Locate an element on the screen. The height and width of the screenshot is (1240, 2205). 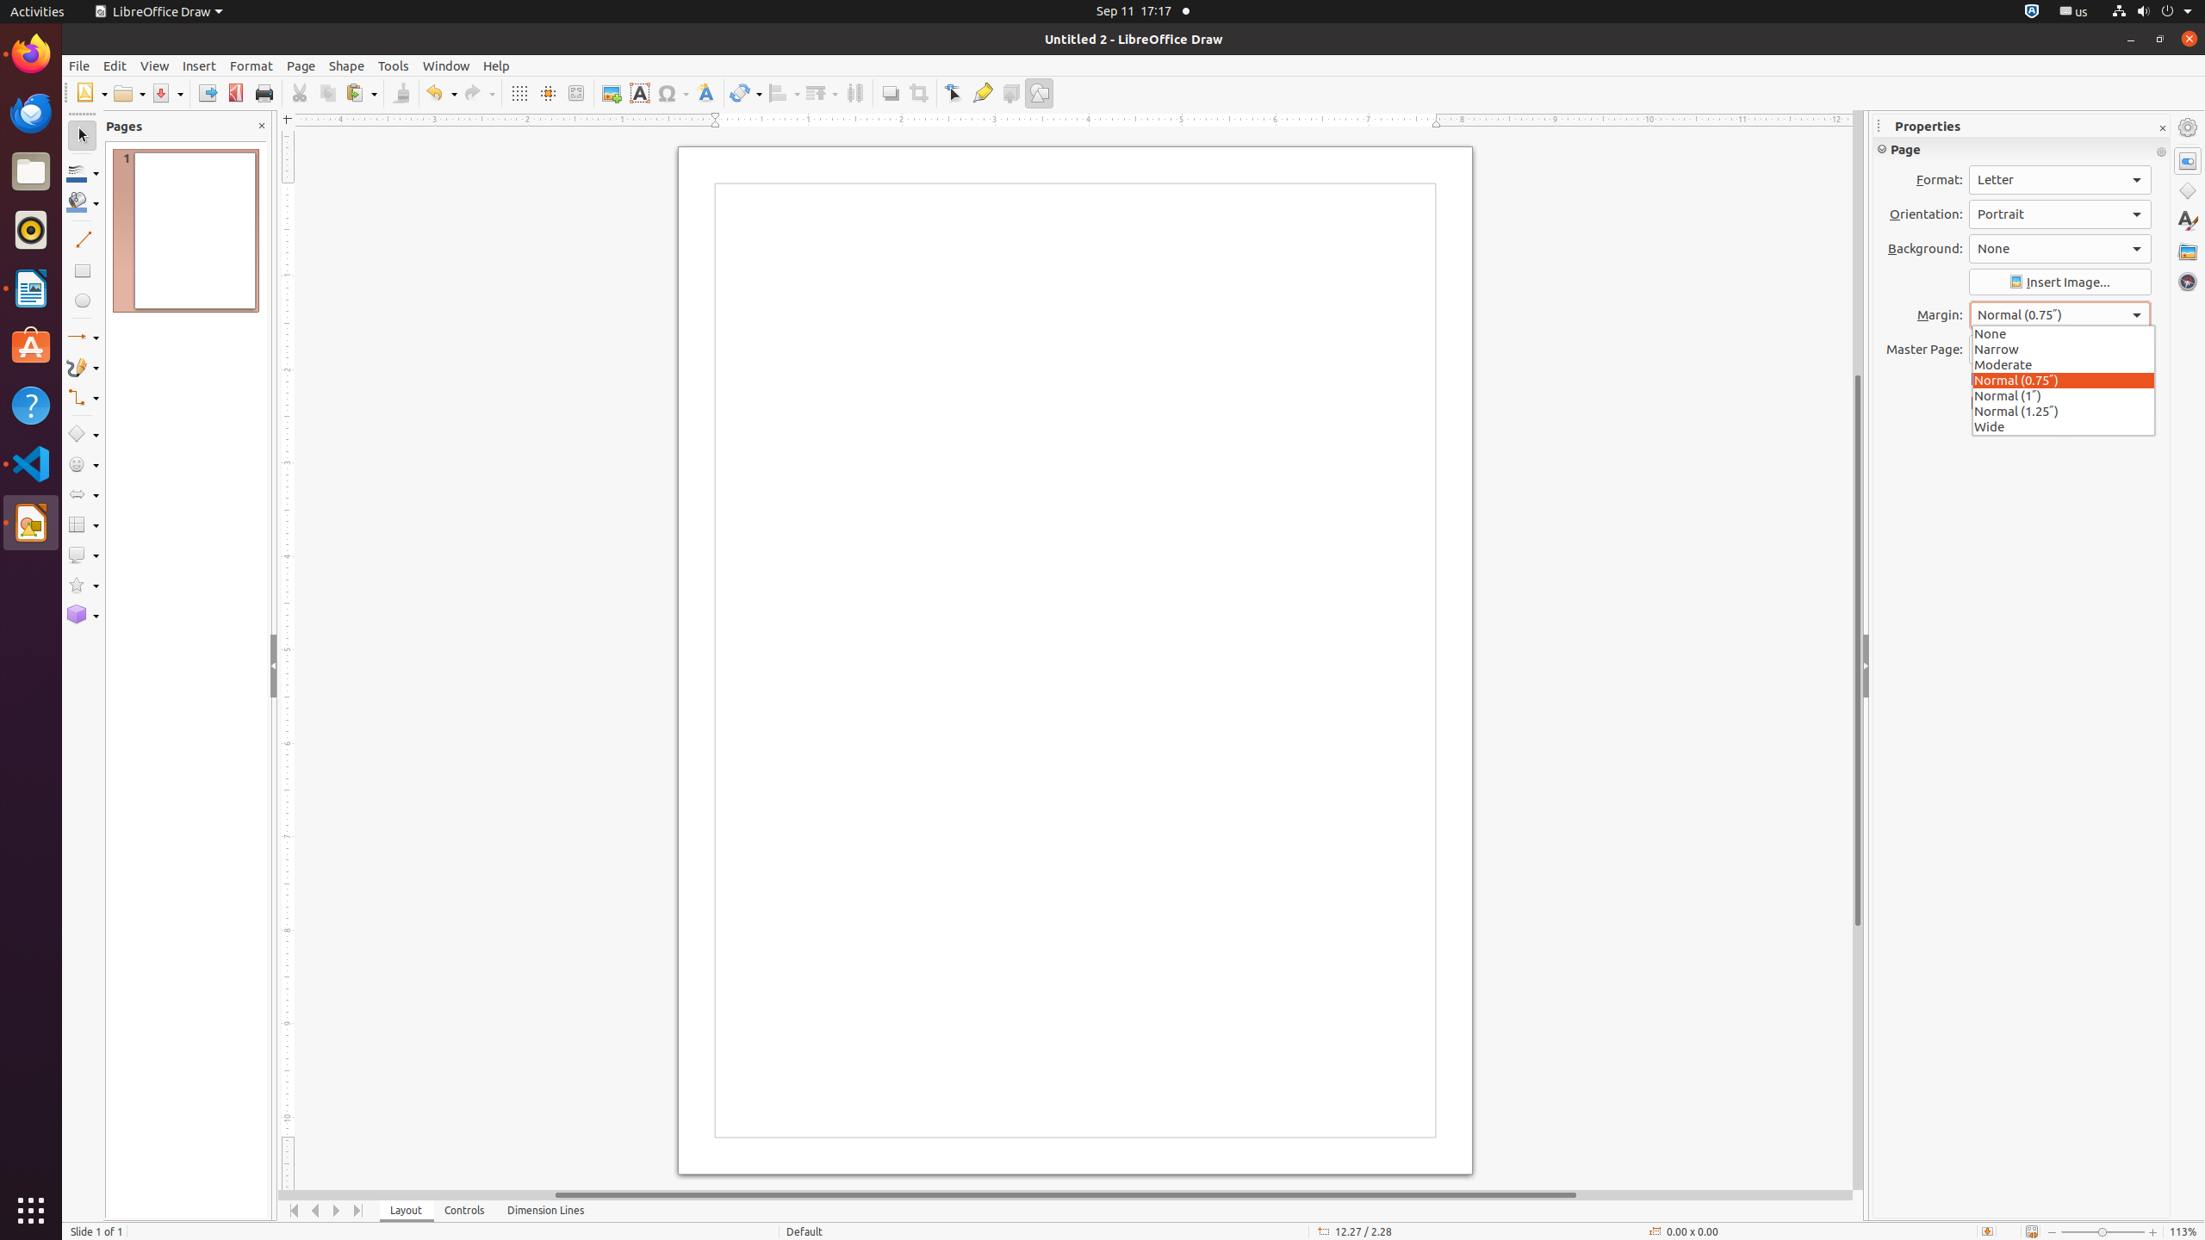
Rectangle is located at coordinates (83, 270).